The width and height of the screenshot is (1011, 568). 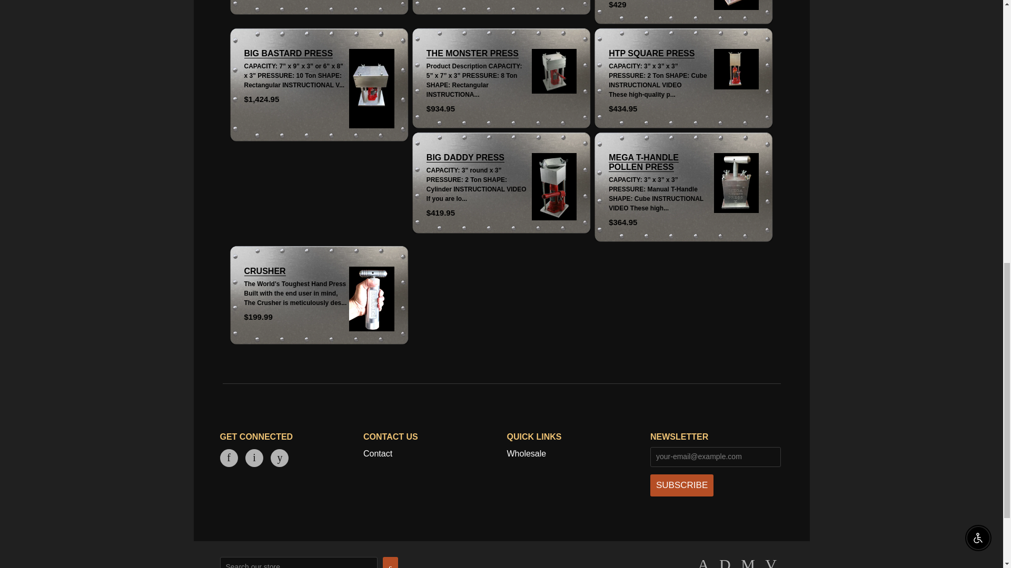 I want to click on High Tech Pipes on YouTube, so click(x=279, y=458).